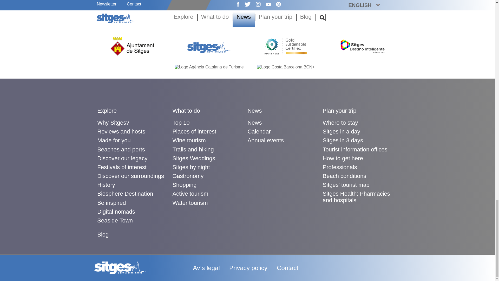  What do you see at coordinates (134, 7) in the screenshot?
I see `Publish` at bounding box center [134, 7].